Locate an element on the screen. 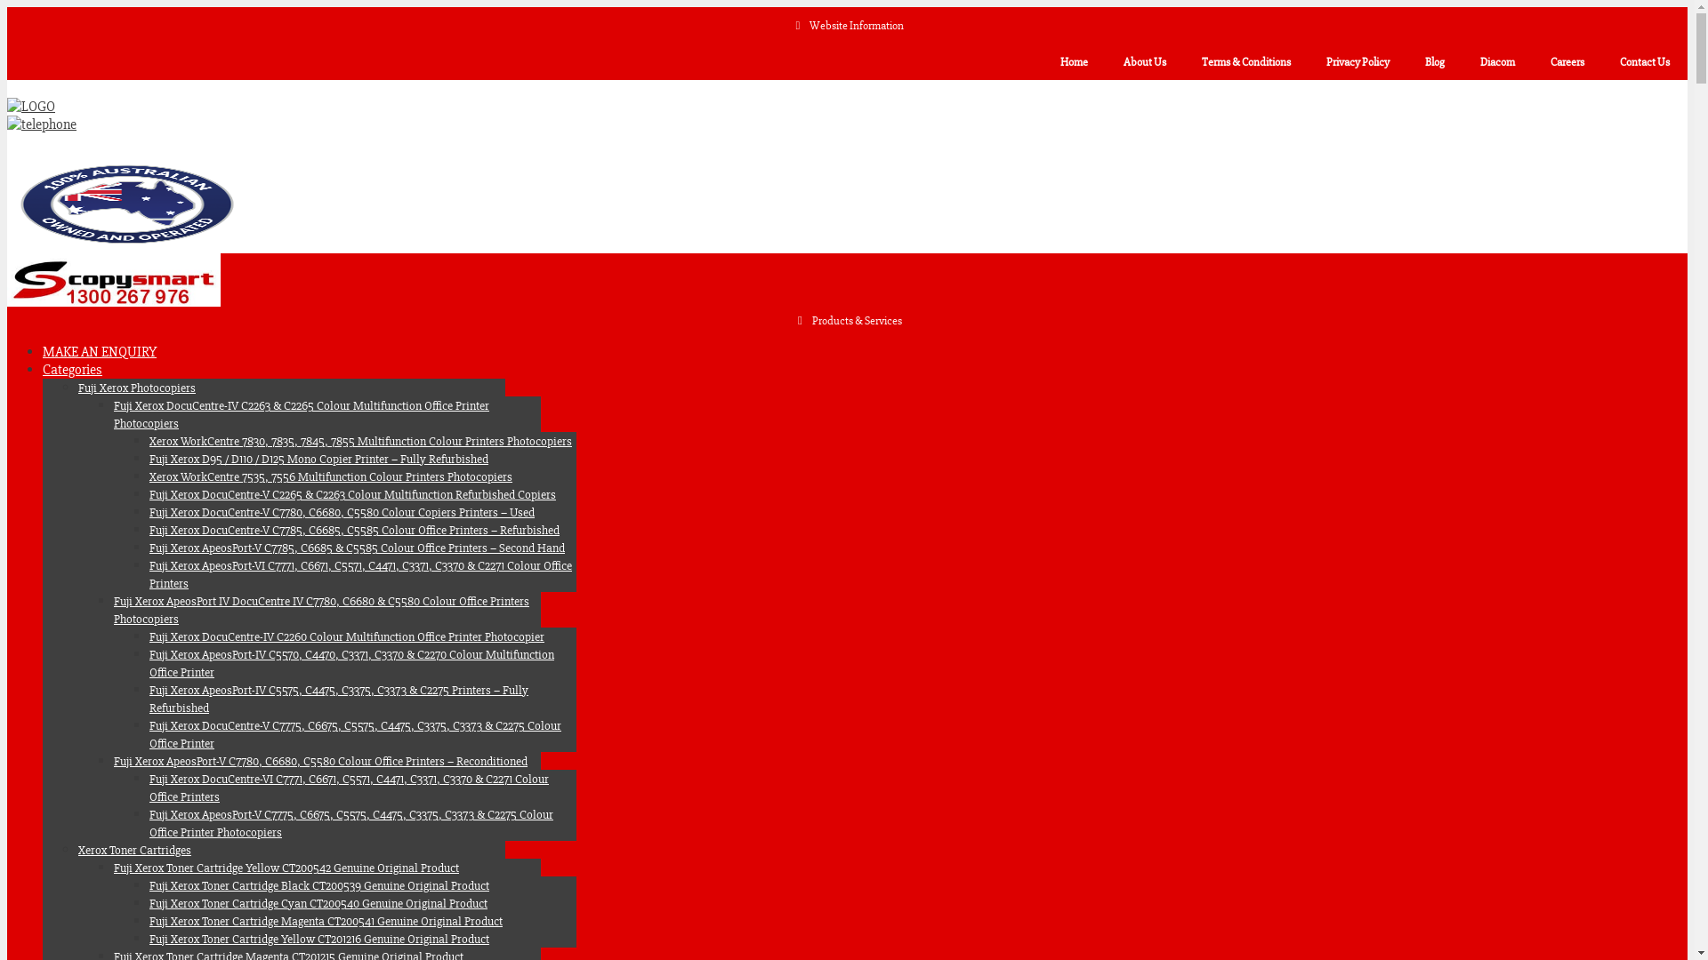 Image resolution: width=1708 pixels, height=960 pixels. Categories is located at coordinates (73, 370).